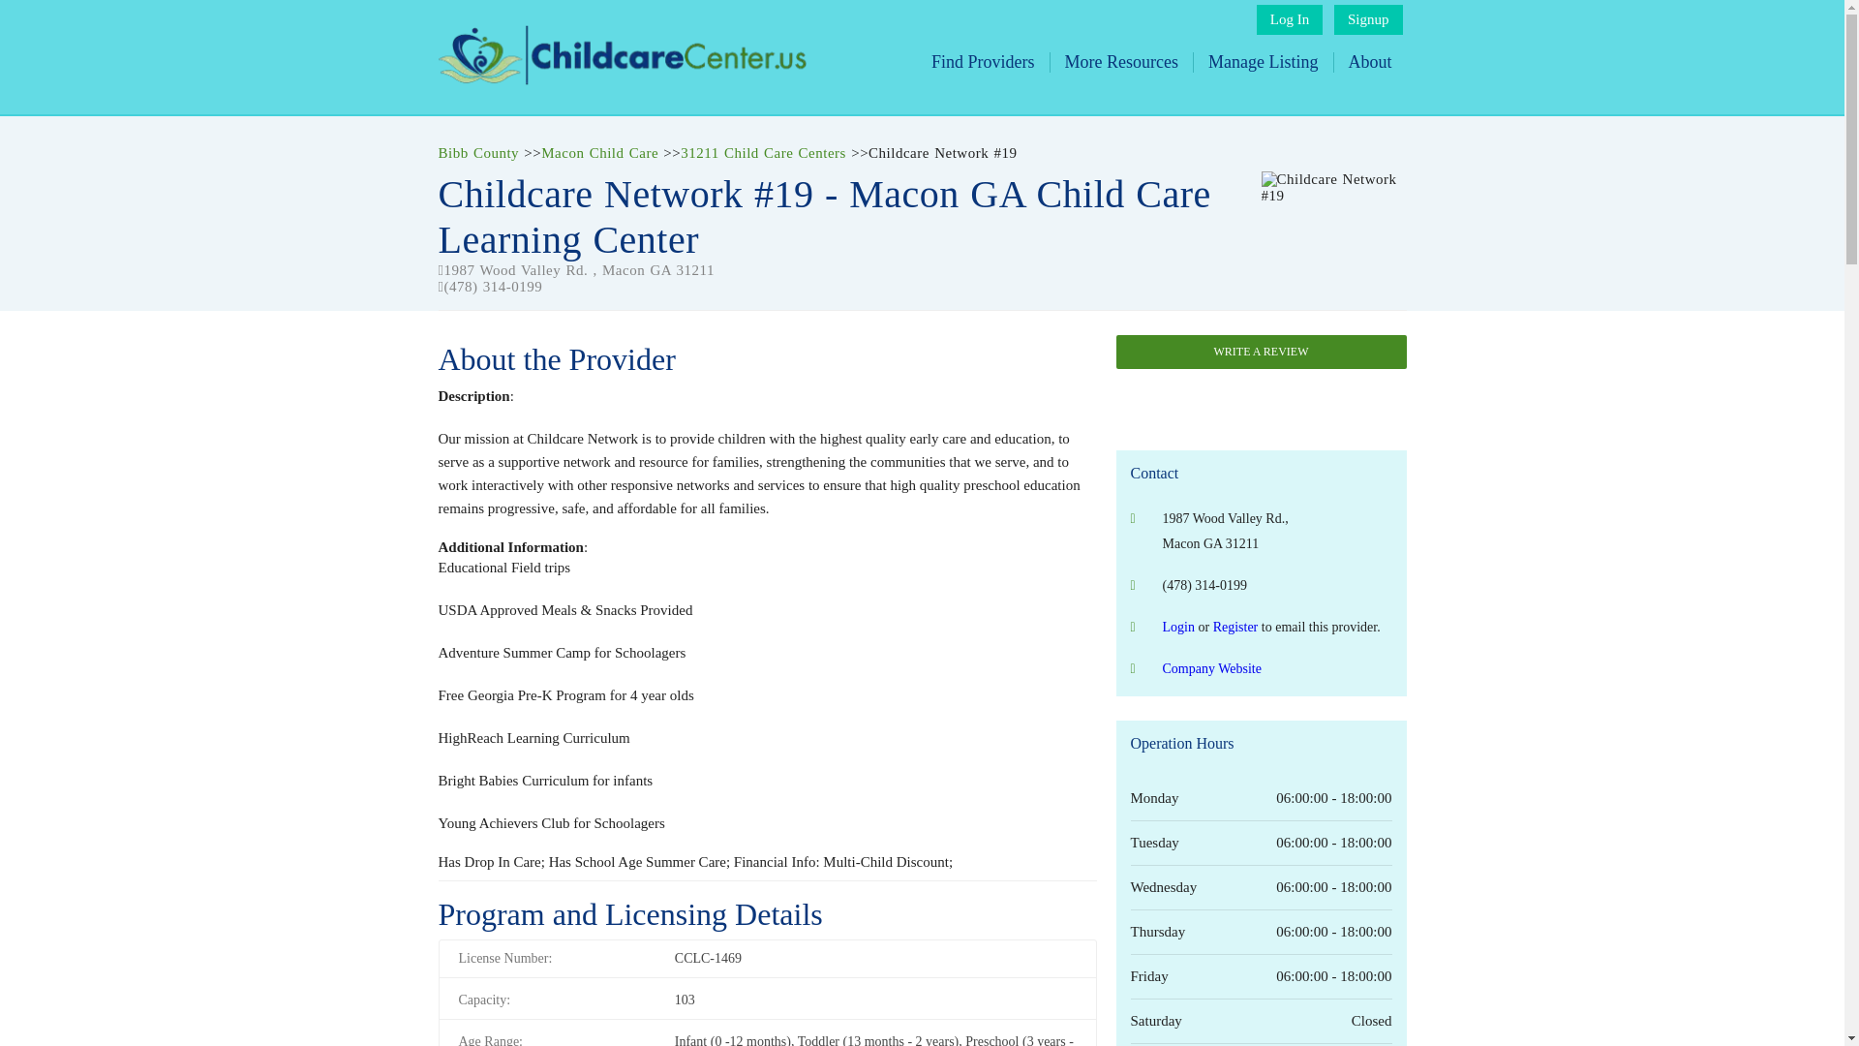  What do you see at coordinates (621, 79) in the screenshot?
I see `Childcare Center, Preschools, and Home Daycare` at bounding box center [621, 79].